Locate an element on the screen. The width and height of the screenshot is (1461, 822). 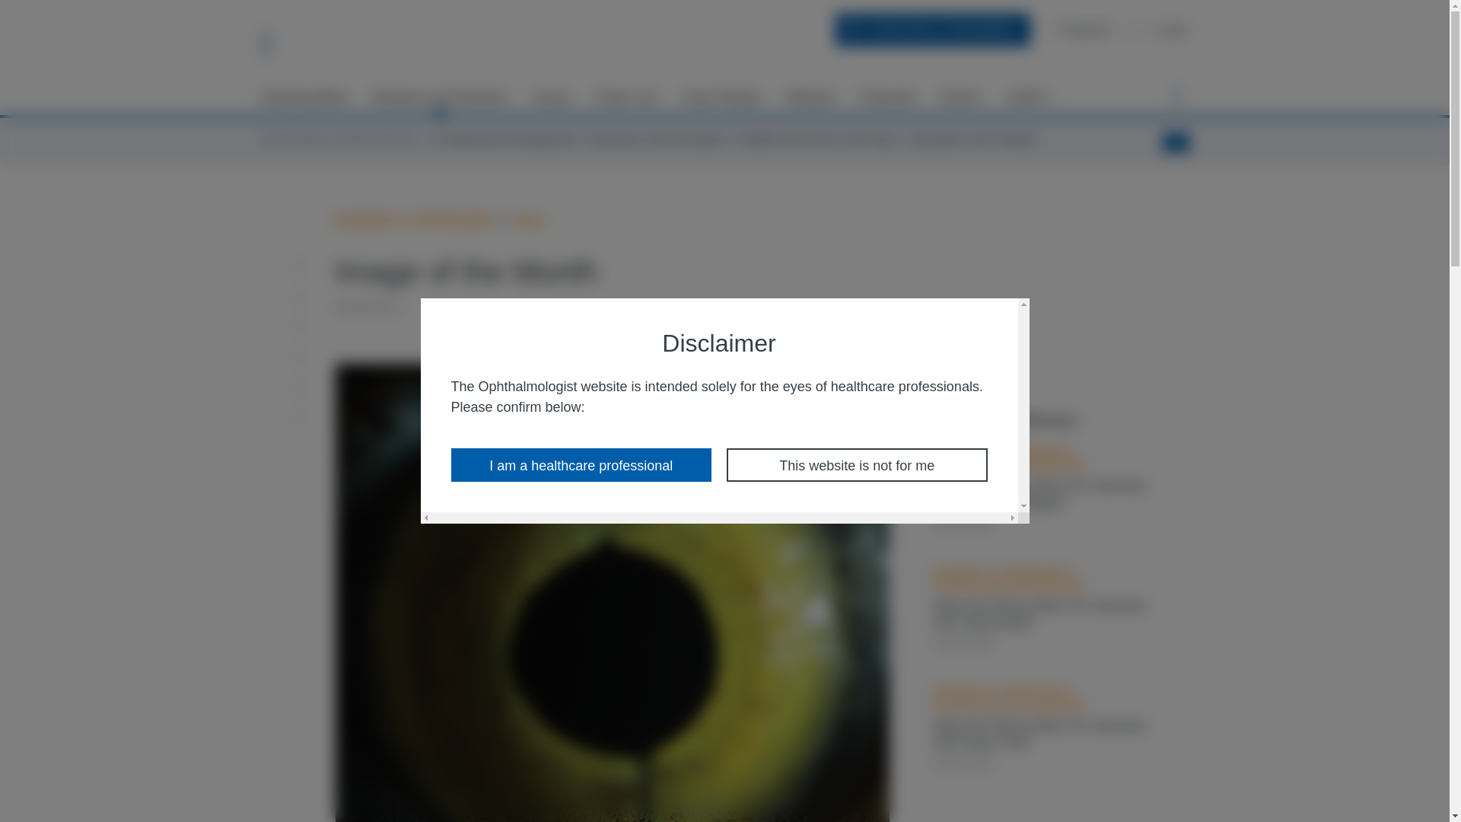
Issues is located at coordinates (551, 97).